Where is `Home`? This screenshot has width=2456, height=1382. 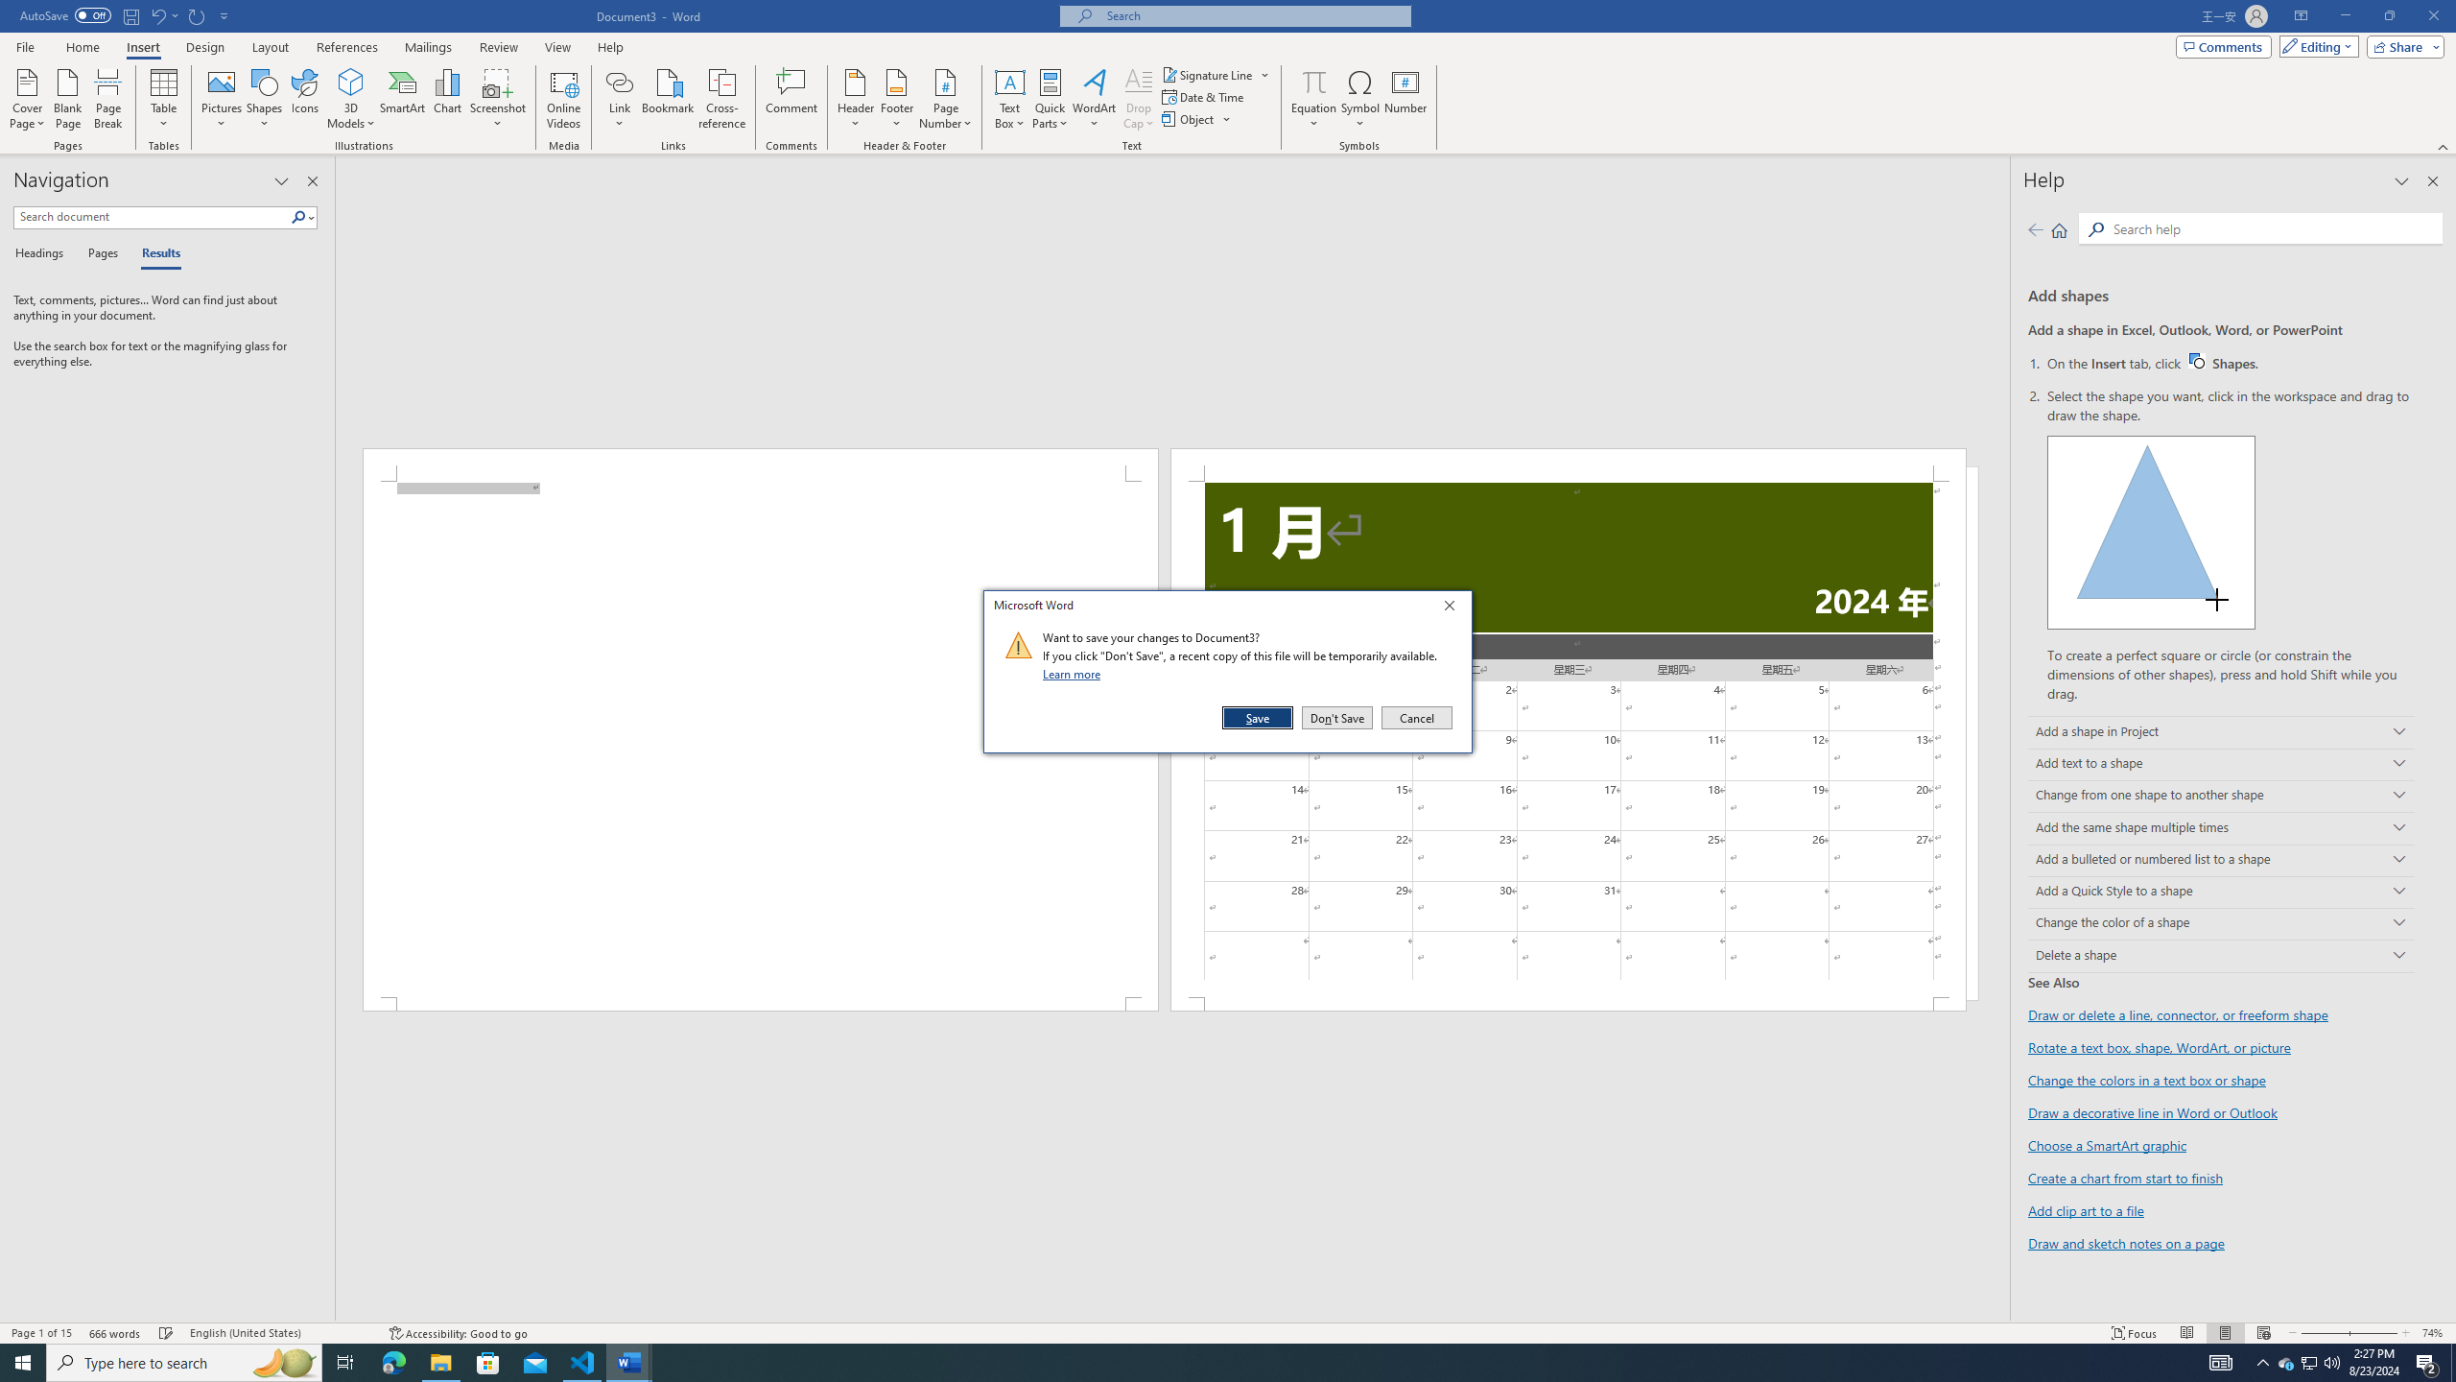 Home is located at coordinates (2059, 229).